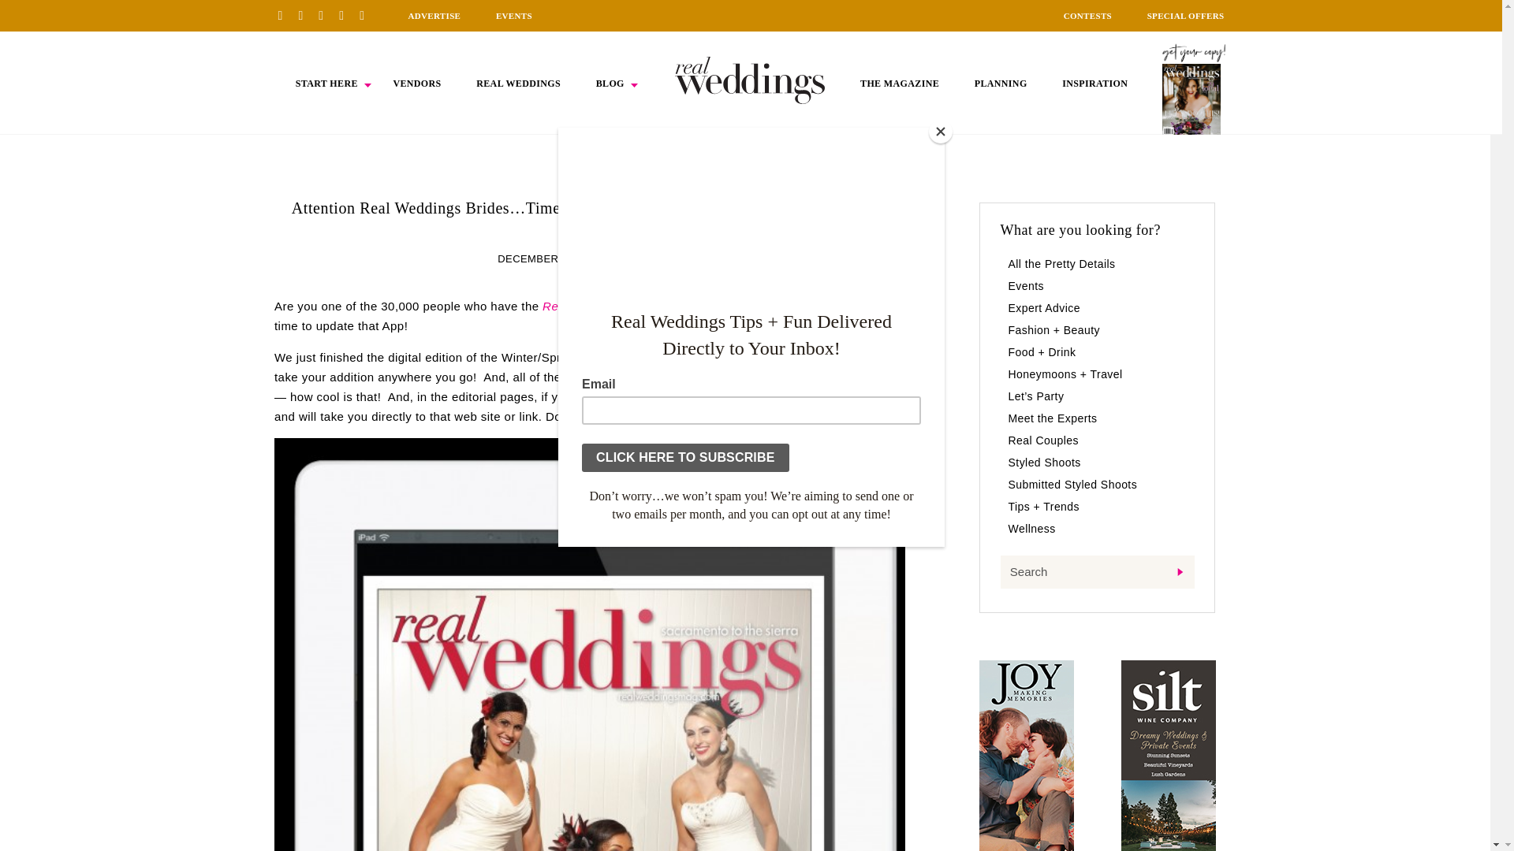 The height and width of the screenshot is (851, 1514). Describe the element at coordinates (367, 15) in the screenshot. I see `YouTube` at that location.